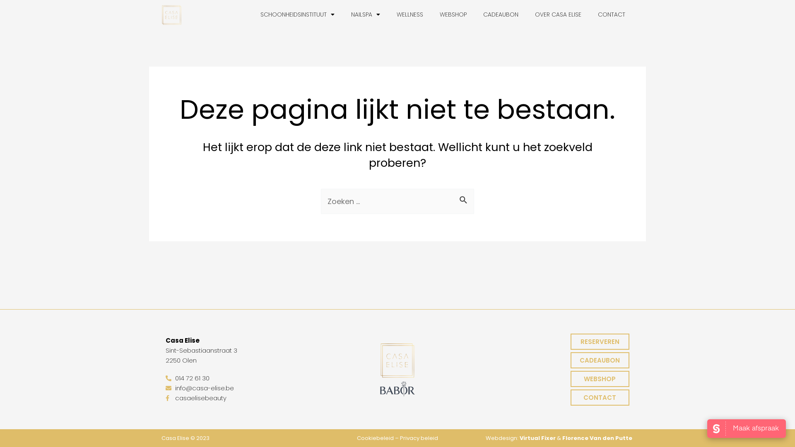 Image resolution: width=795 pixels, height=447 pixels. I want to click on SCHOONHEIDSINSTITUUT, so click(297, 14).